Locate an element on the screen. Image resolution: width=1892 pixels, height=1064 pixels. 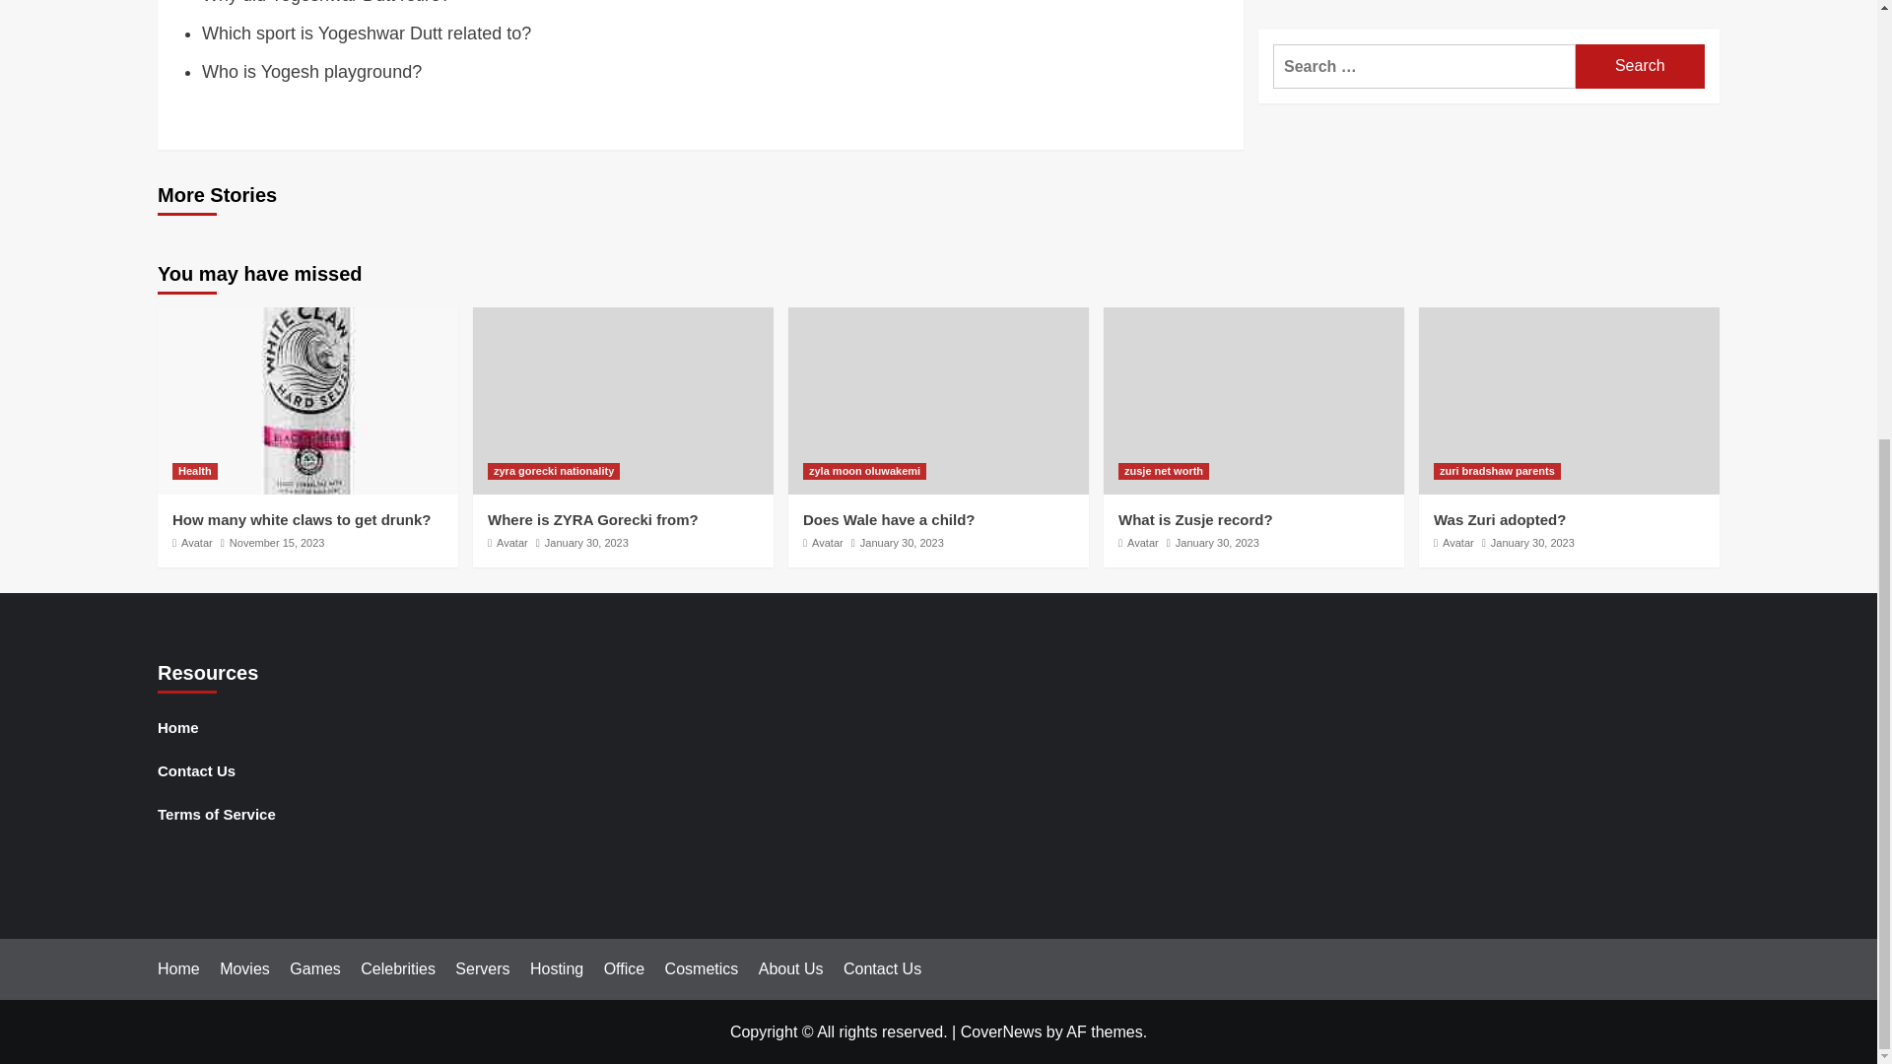
January 30, 2023 is located at coordinates (585, 543).